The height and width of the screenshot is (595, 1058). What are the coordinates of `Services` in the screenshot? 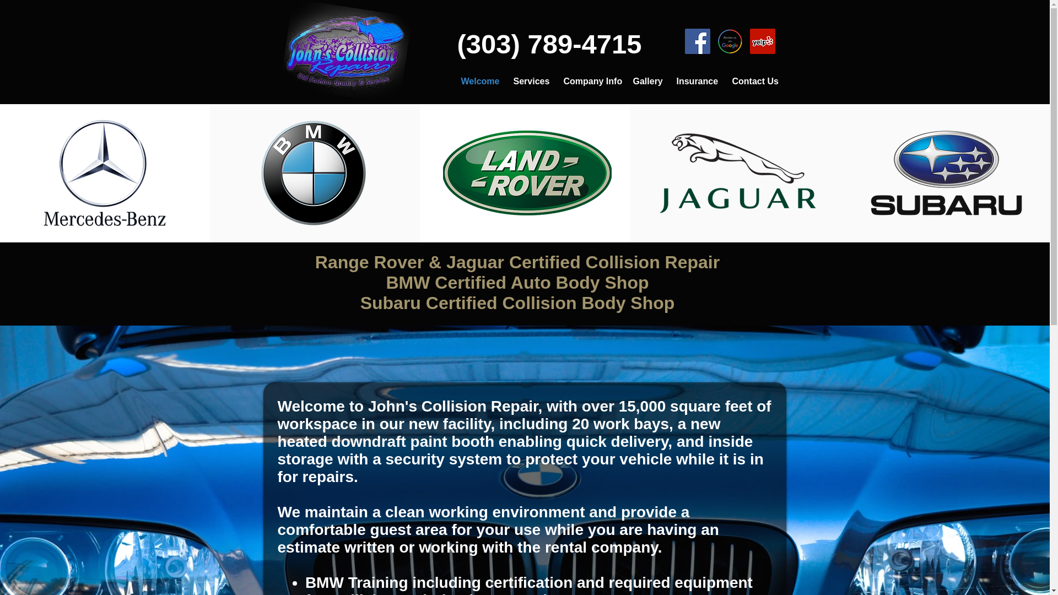 It's located at (529, 82).